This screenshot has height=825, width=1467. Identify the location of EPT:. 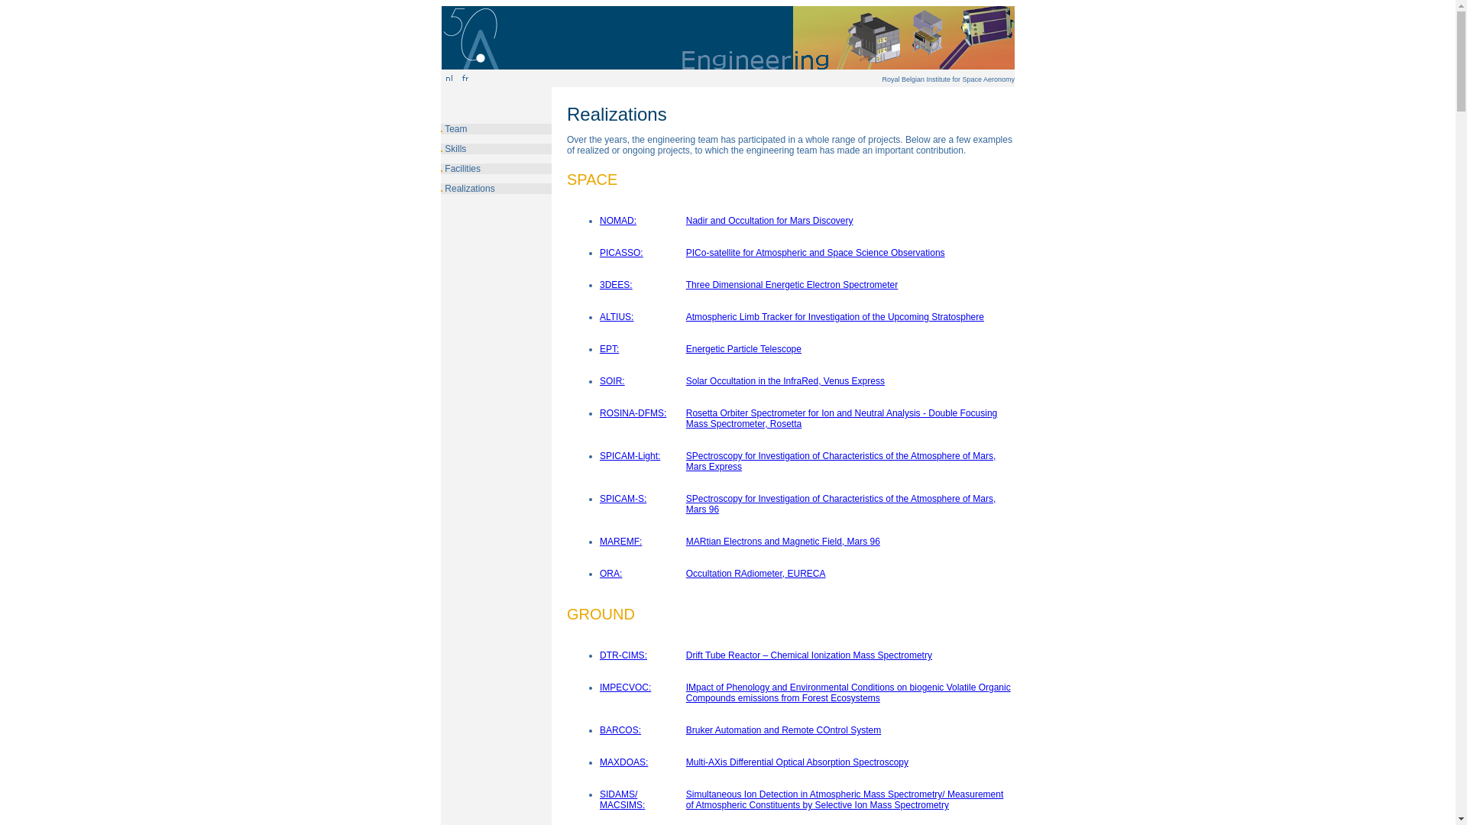
(610, 349).